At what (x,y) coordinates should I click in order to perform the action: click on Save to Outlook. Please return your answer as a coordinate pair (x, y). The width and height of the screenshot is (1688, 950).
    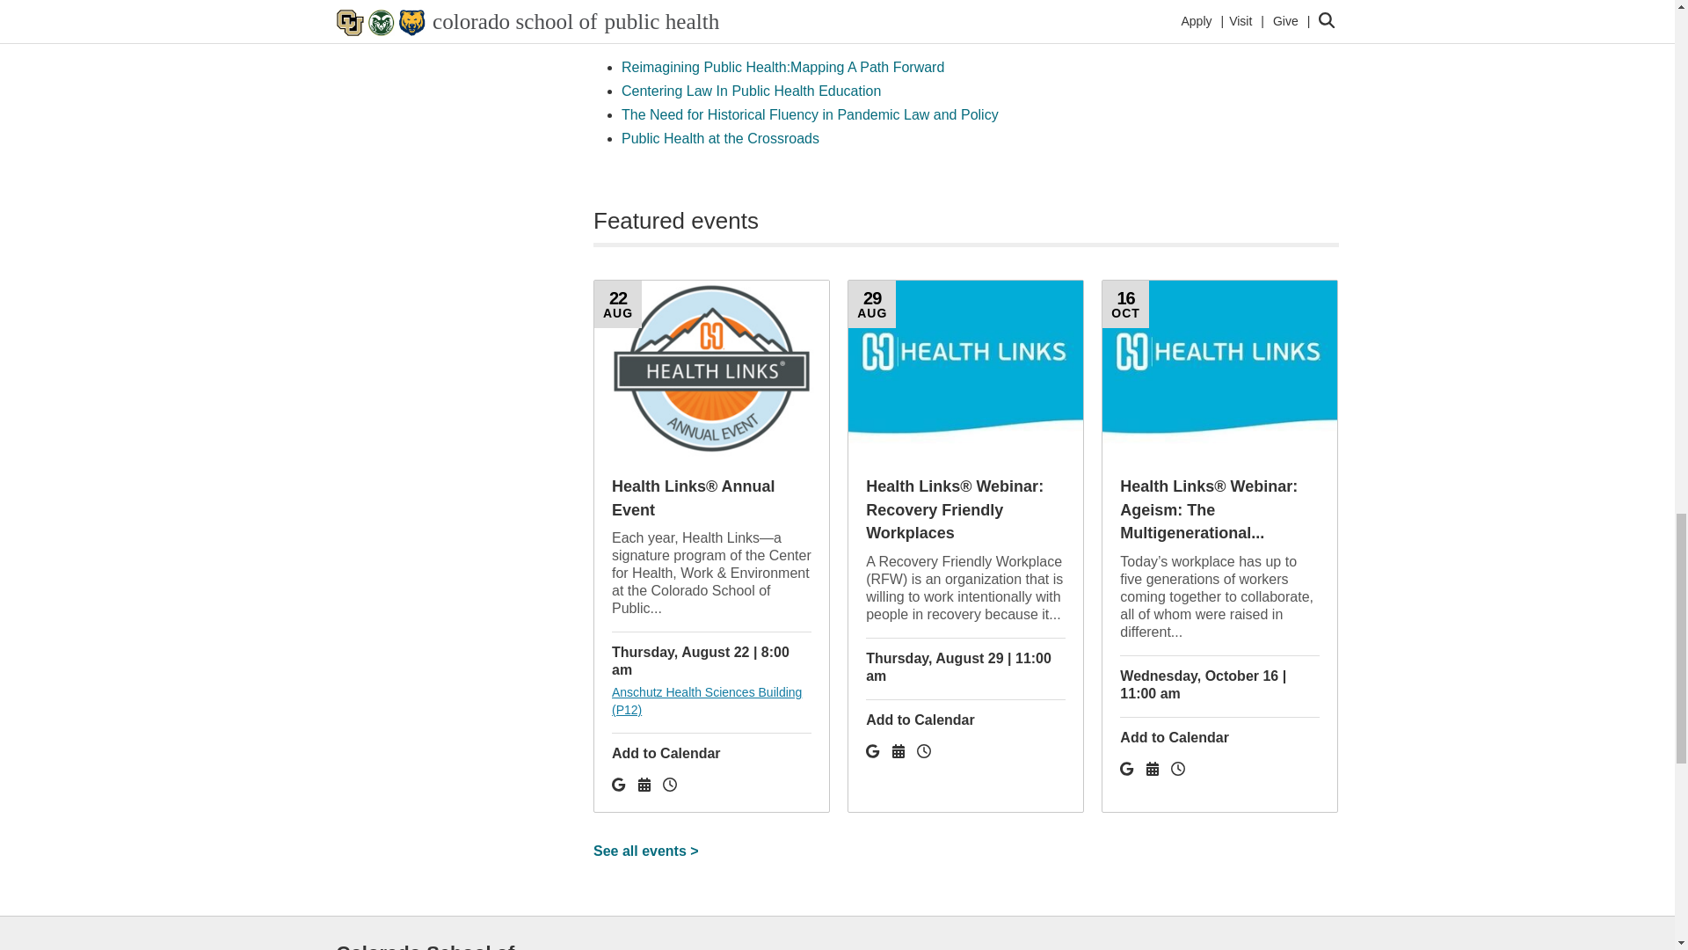
    Looking at the image, I should click on (923, 751).